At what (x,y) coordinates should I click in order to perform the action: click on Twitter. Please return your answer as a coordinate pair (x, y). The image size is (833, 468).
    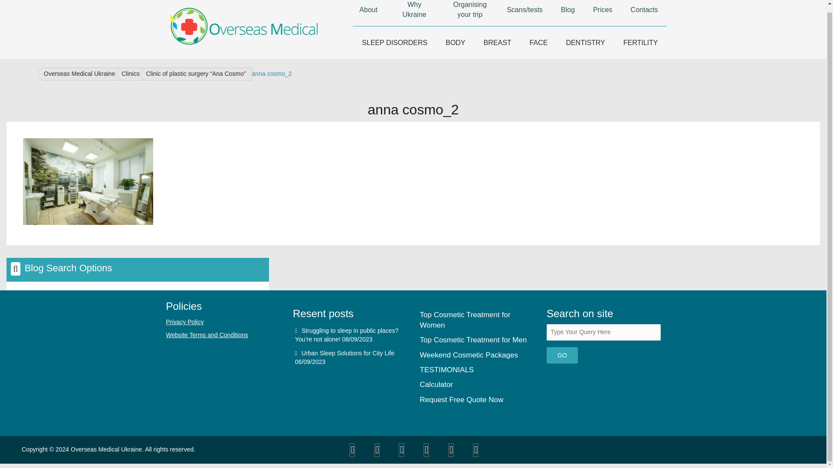
    Looking at the image, I should click on (353, 450).